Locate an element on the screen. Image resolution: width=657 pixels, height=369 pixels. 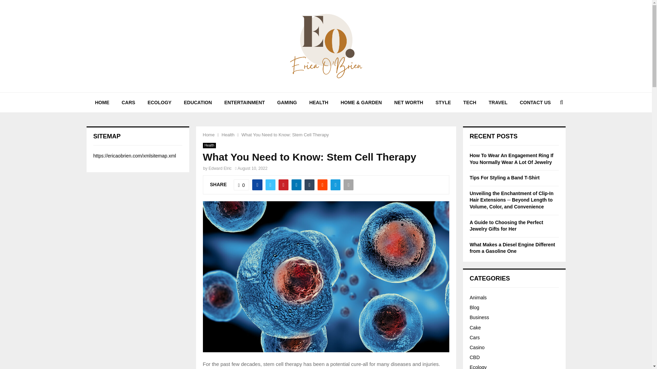
EDUCATION is located at coordinates (198, 102).